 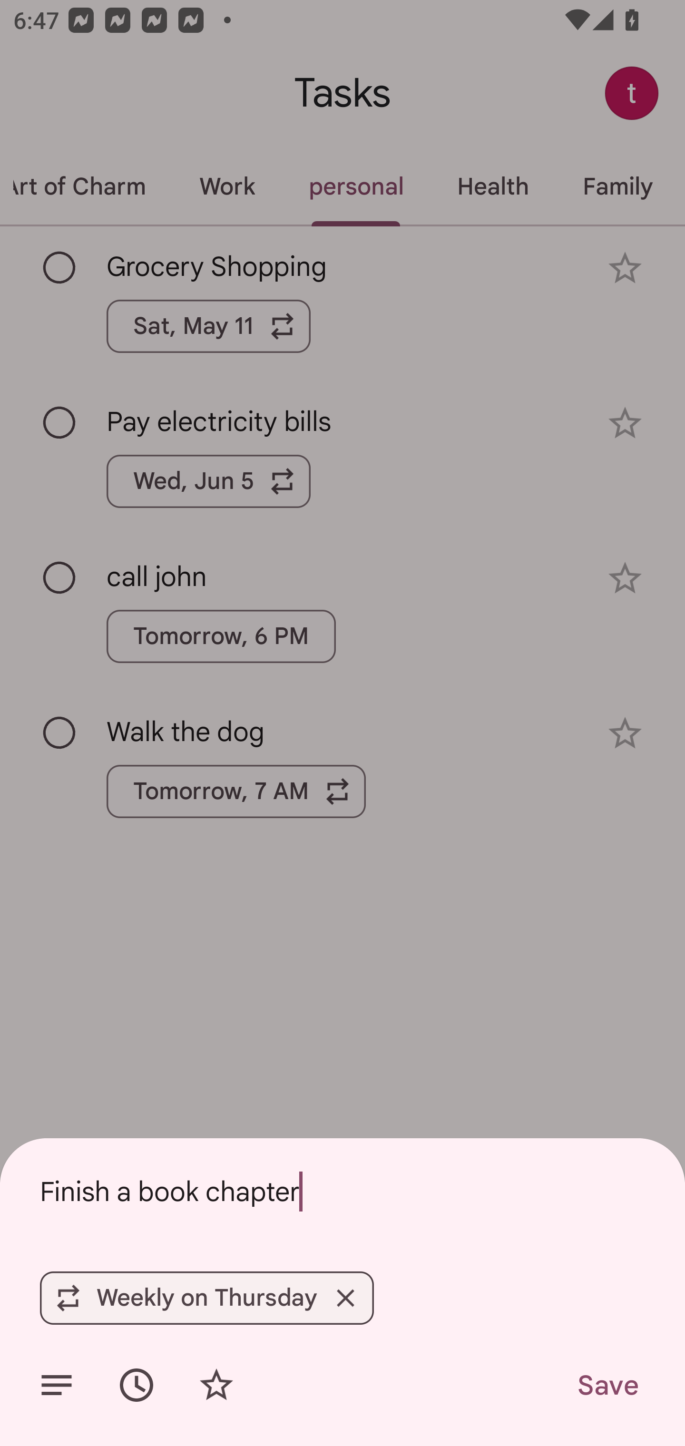 What do you see at coordinates (137, 1385) in the screenshot?
I see `Set date/time` at bounding box center [137, 1385].